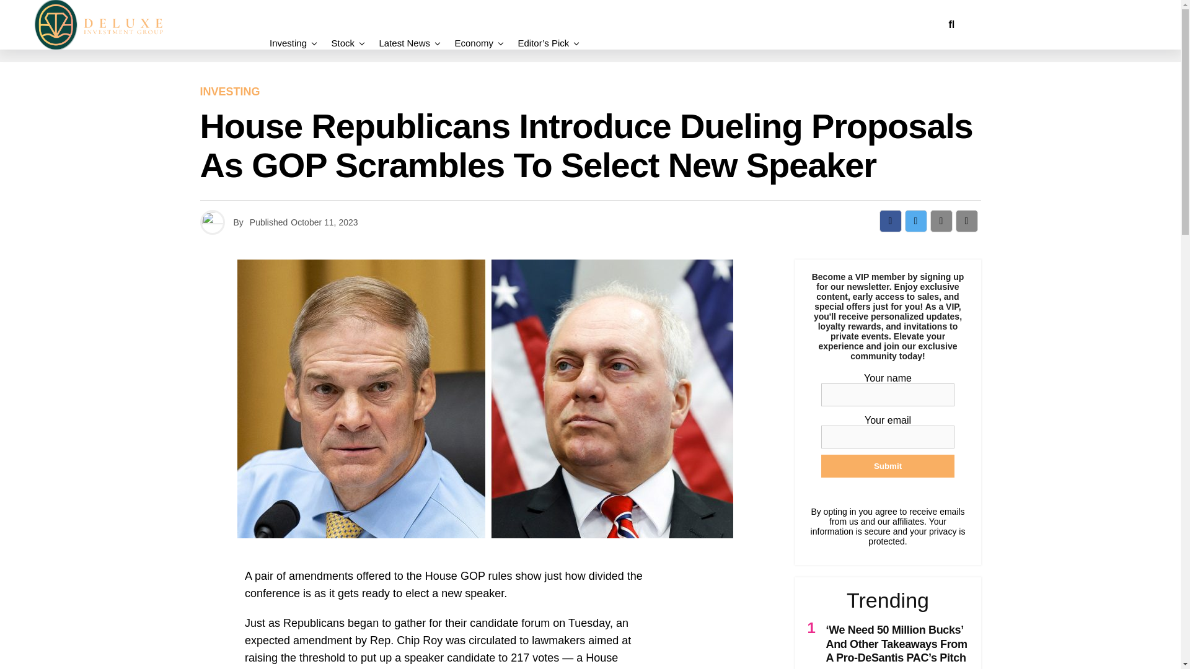 Image resolution: width=1190 pixels, height=669 pixels. Describe the element at coordinates (474, 43) in the screenshot. I see `Economy` at that location.